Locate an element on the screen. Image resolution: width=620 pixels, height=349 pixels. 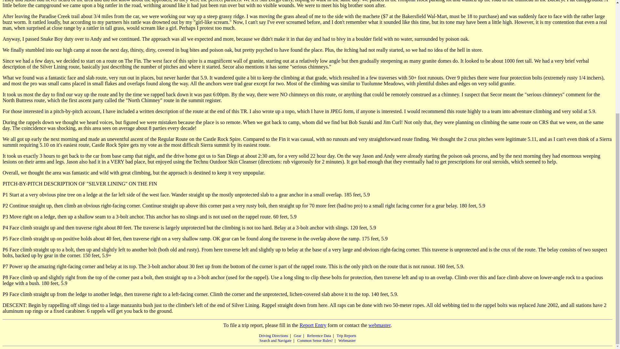
Gear is located at coordinates (298, 336).